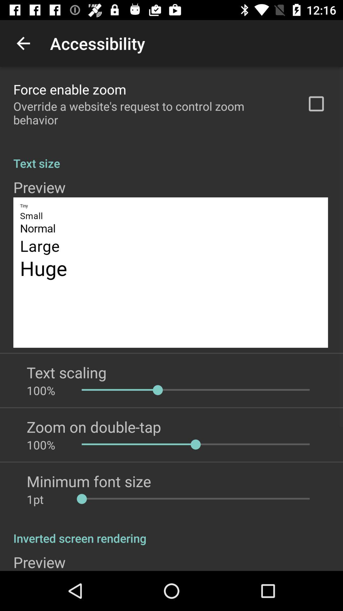  What do you see at coordinates (23, 43) in the screenshot?
I see `choose icon above force enable zoom app` at bounding box center [23, 43].